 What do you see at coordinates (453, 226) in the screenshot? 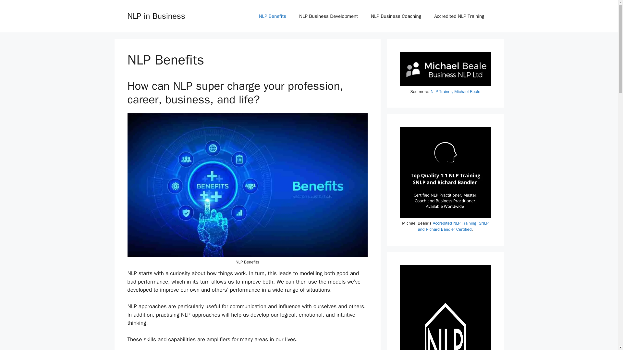
I see `Accredited NLP Training. SNLP and Richard Bandler Certified` at bounding box center [453, 226].